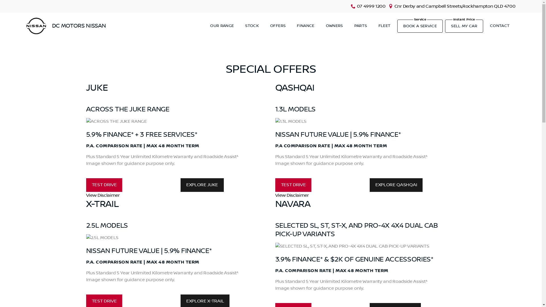  I want to click on Cnr Derby and Campbell Streets,Rockhampton QLD 4700, so click(455, 6).